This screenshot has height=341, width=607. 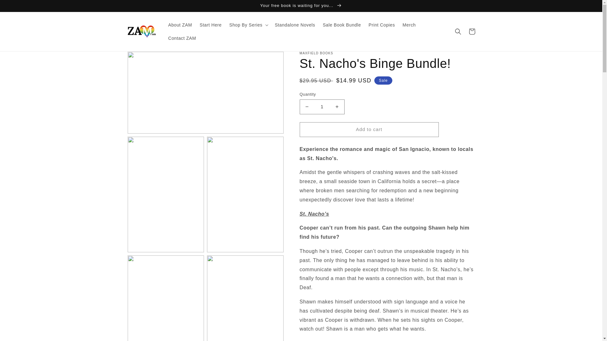 What do you see at coordinates (382, 25) in the screenshot?
I see `Print Copies` at bounding box center [382, 25].